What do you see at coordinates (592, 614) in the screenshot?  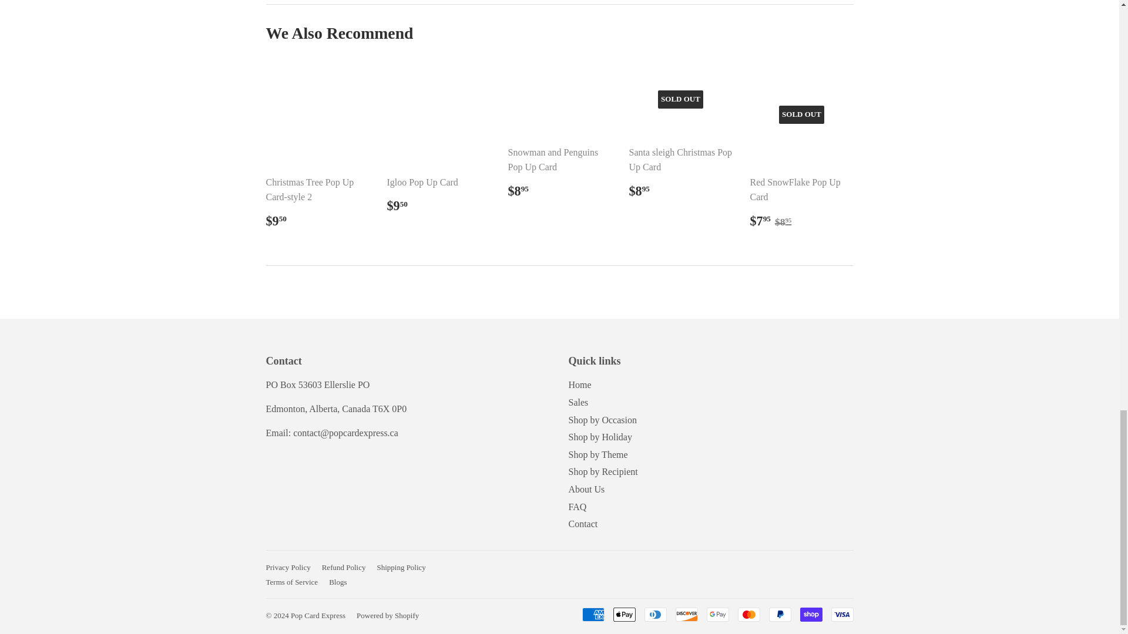 I see `American Express` at bounding box center [592, 614].